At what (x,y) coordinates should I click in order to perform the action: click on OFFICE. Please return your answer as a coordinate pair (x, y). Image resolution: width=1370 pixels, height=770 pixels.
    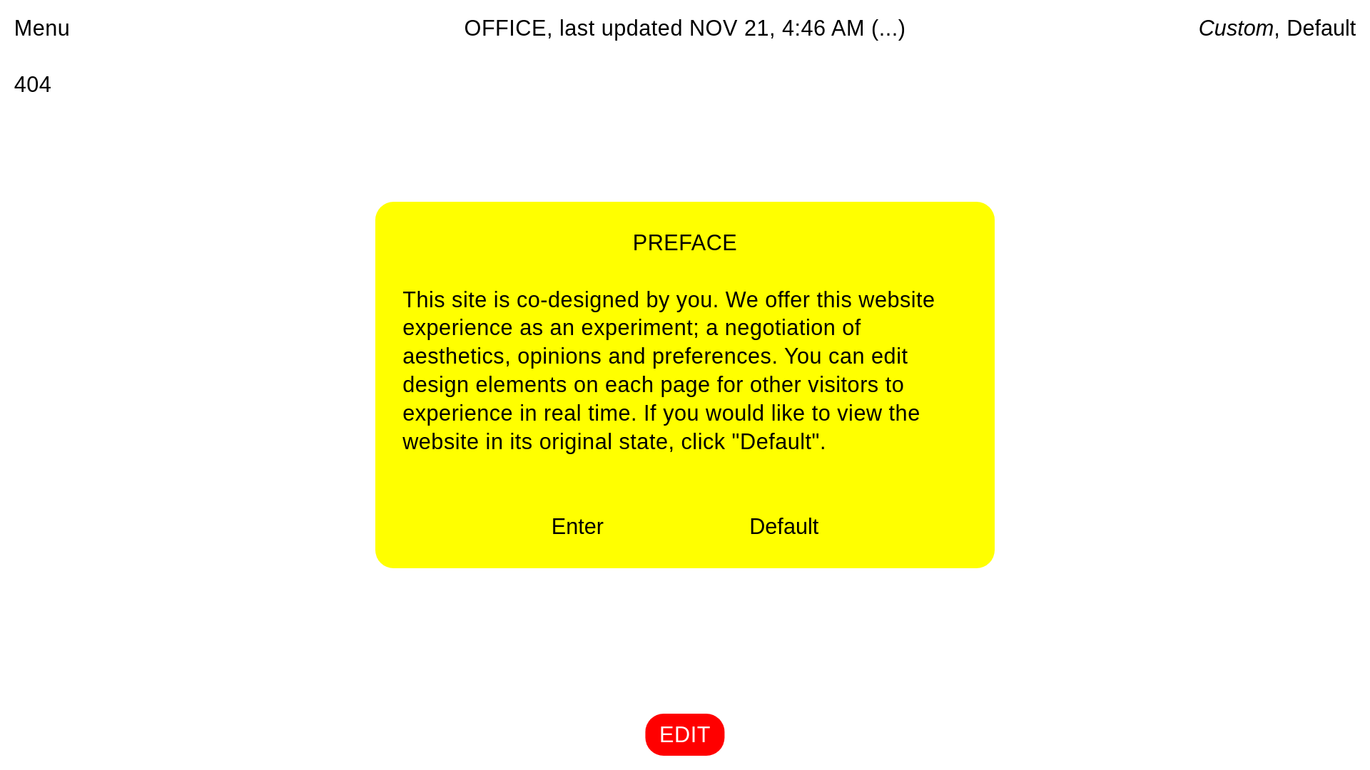
    Looking at the image, I should click on (597, 29).